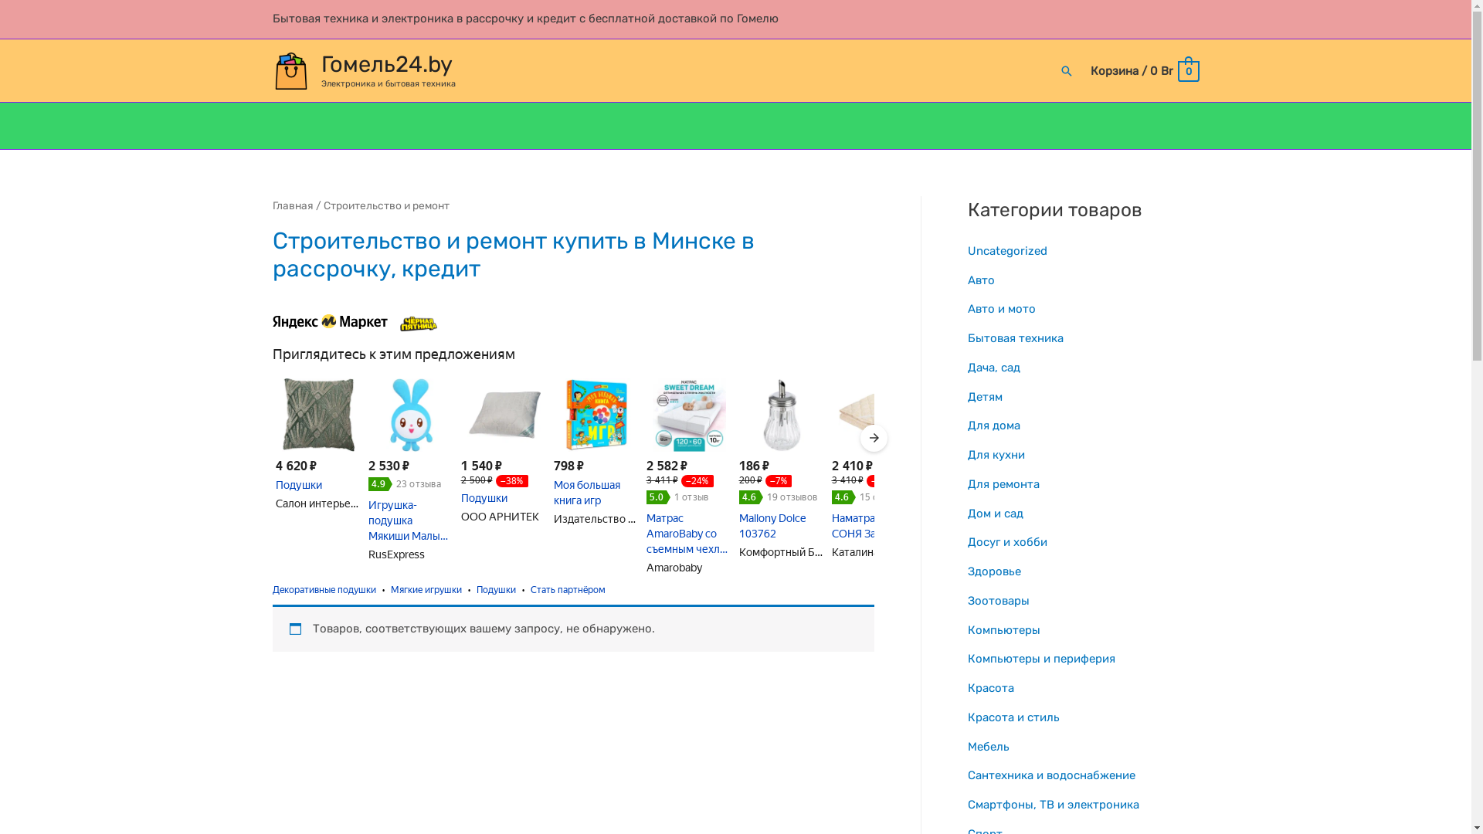 This screenshot has width=1483, height=834. Describe the element at coordinates (380, 484) in the screenshot. I see `4.9` at that location.